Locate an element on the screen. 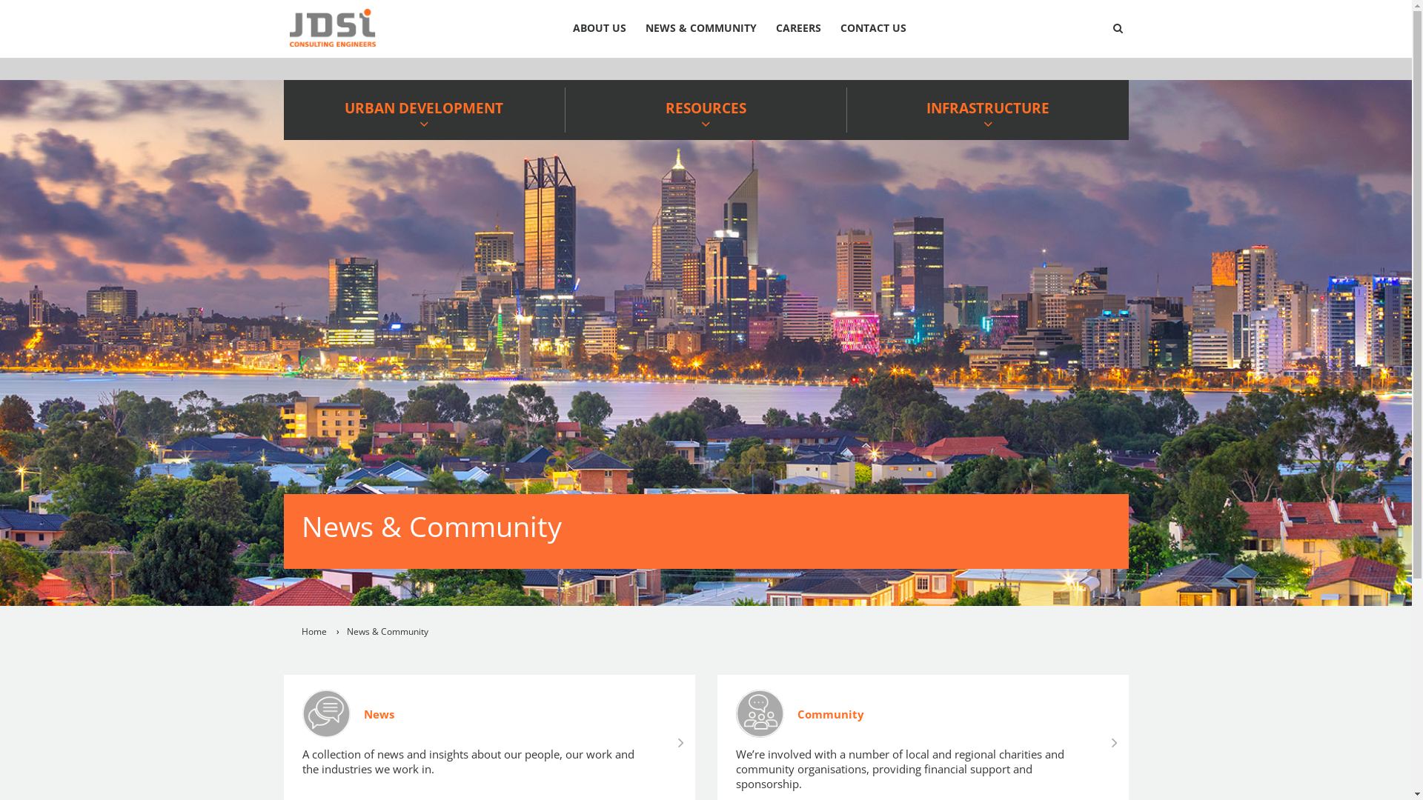 This screenshot has height=800, width=1423. ABOUT US is located at coordinates (600, 28).